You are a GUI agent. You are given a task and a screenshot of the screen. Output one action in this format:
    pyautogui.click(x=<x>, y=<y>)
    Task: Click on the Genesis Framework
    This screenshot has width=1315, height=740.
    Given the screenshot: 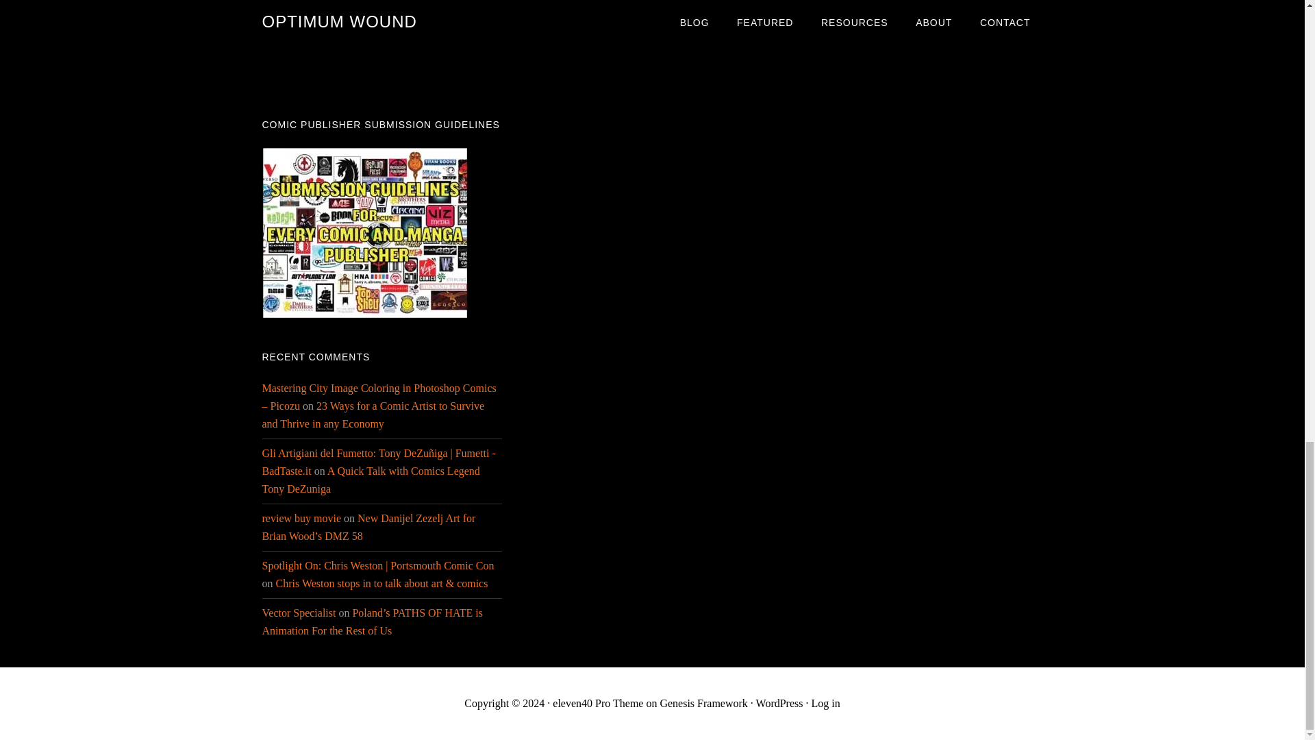 What is the action you would take?
    pyautogui.click(x=703, y=703)
    